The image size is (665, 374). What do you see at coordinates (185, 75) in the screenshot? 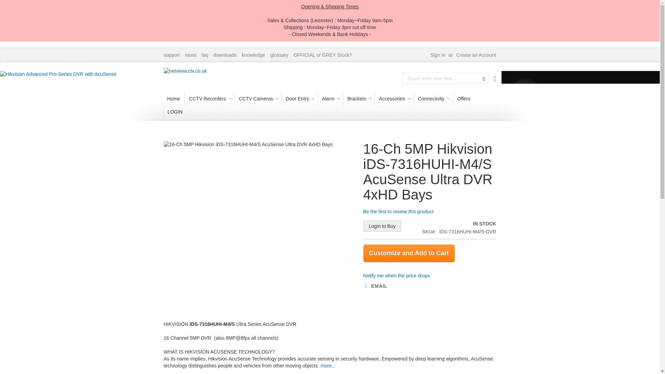
I see `netviewcctv.co.uk` at bounding box center [185, 75].